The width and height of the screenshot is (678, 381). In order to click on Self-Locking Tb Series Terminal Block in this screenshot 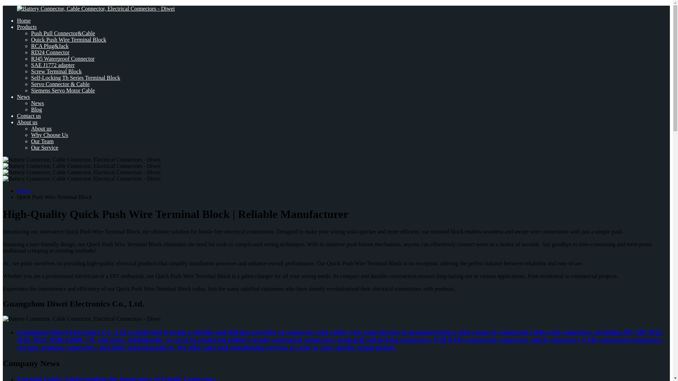, I will do `click(76, 78)`.